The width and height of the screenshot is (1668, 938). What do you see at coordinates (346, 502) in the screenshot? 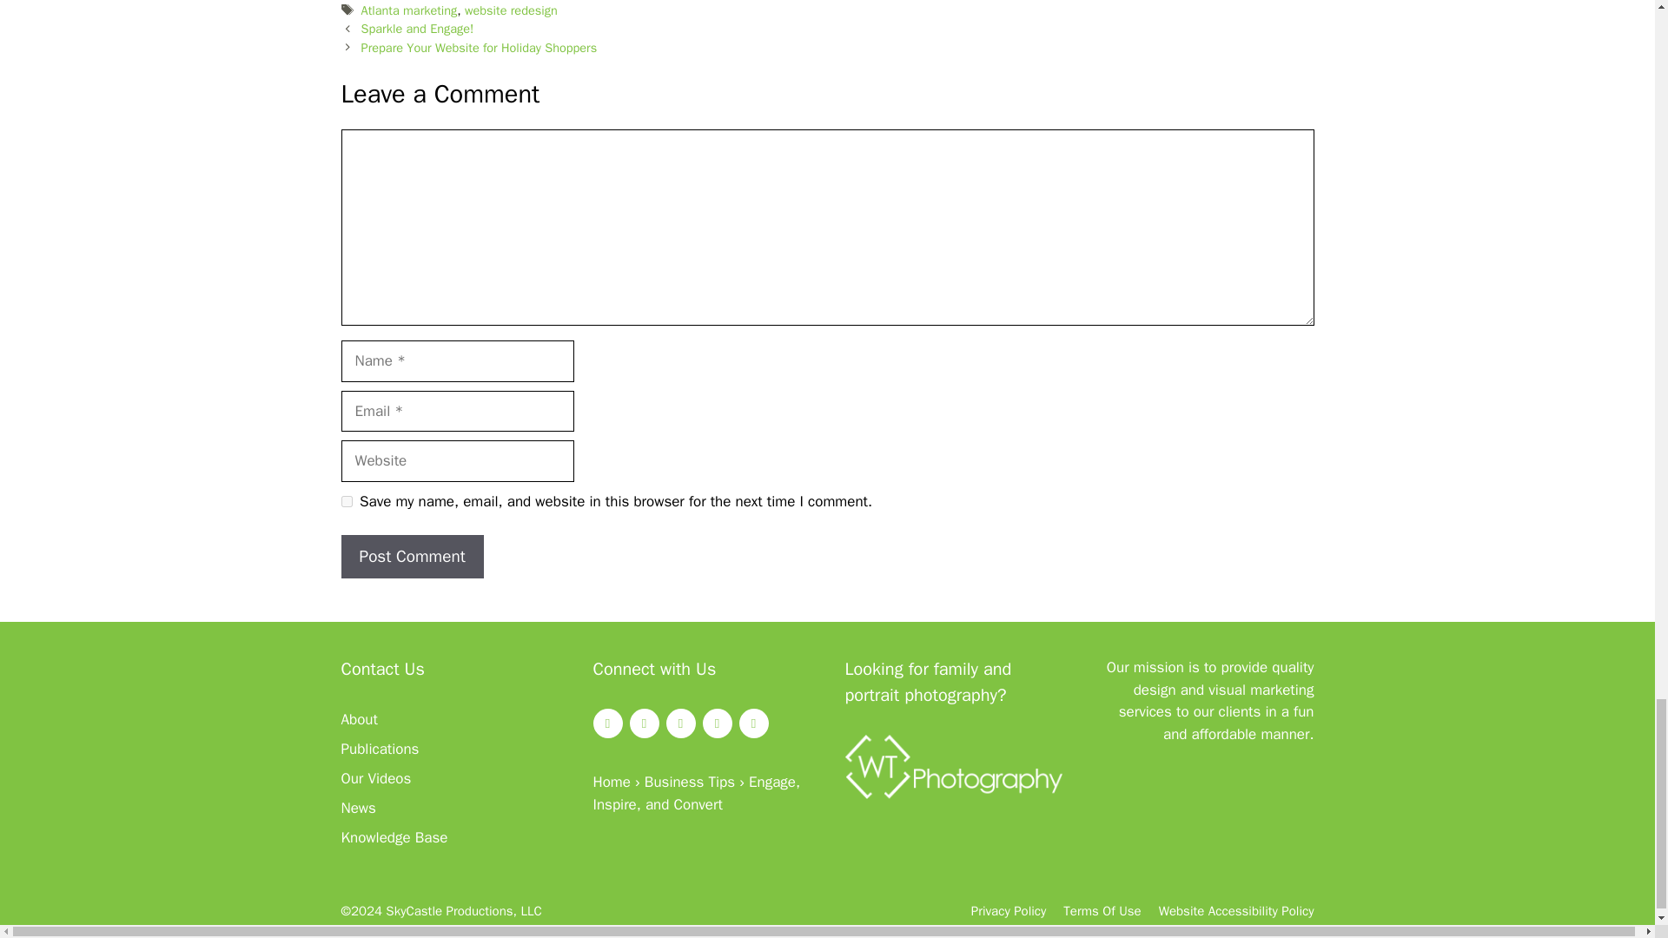
I see `yes` at bounding box center [346, 502].